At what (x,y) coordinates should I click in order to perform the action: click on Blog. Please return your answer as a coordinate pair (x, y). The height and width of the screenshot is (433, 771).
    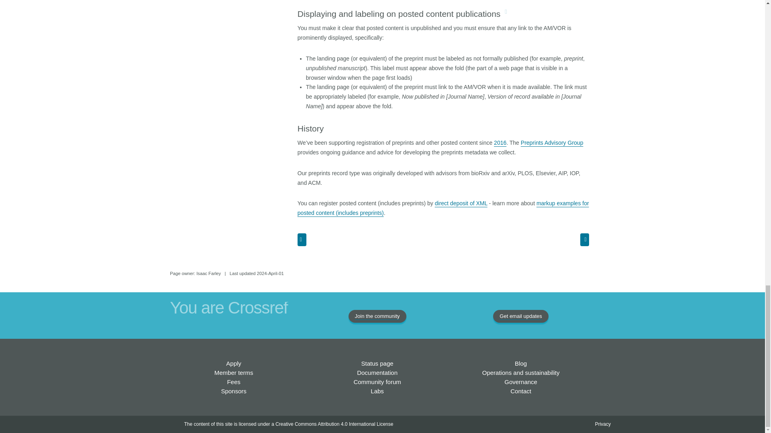
    Looking at the image, I should click on (520, 363).